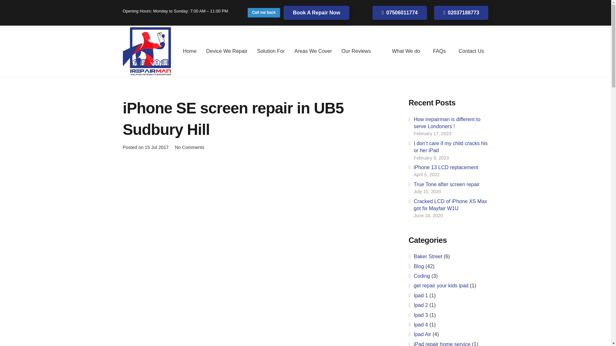  I want to click on Areas We Cover, so click(313, 51).